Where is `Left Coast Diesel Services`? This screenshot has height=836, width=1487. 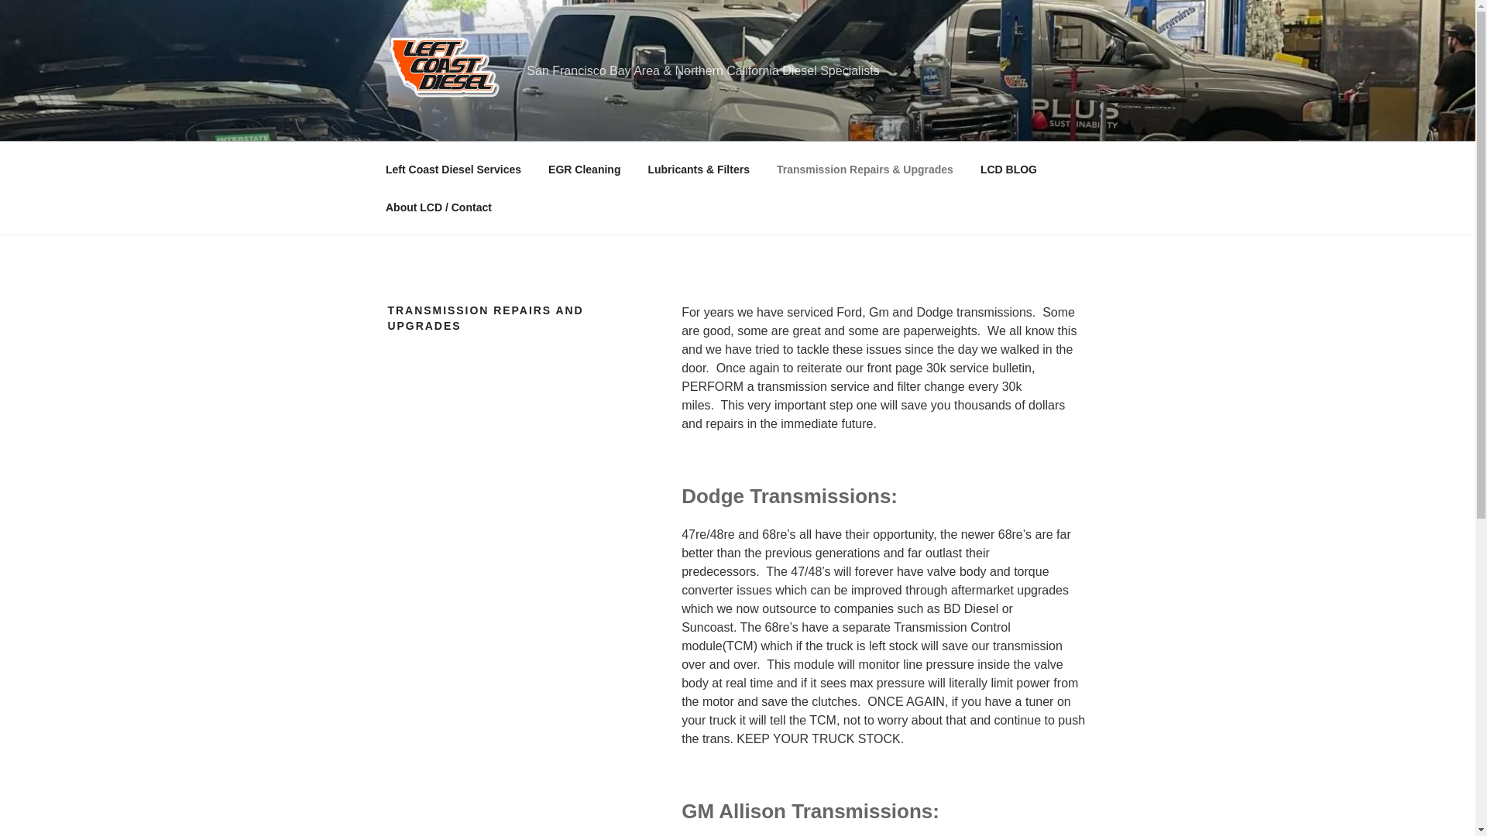
Left Coast Diesel Services is located at coordinates (452, 169).